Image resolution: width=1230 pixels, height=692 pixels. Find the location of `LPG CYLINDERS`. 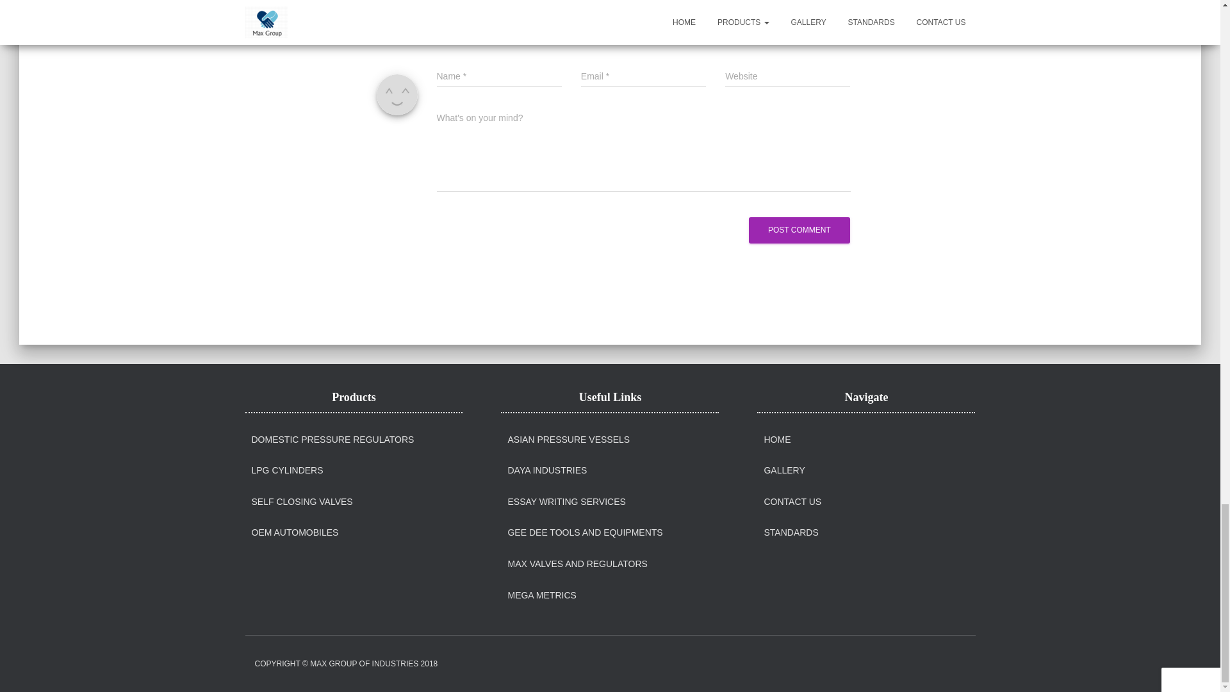

LPG CYLINDERS is located at coordinates (286, 470).